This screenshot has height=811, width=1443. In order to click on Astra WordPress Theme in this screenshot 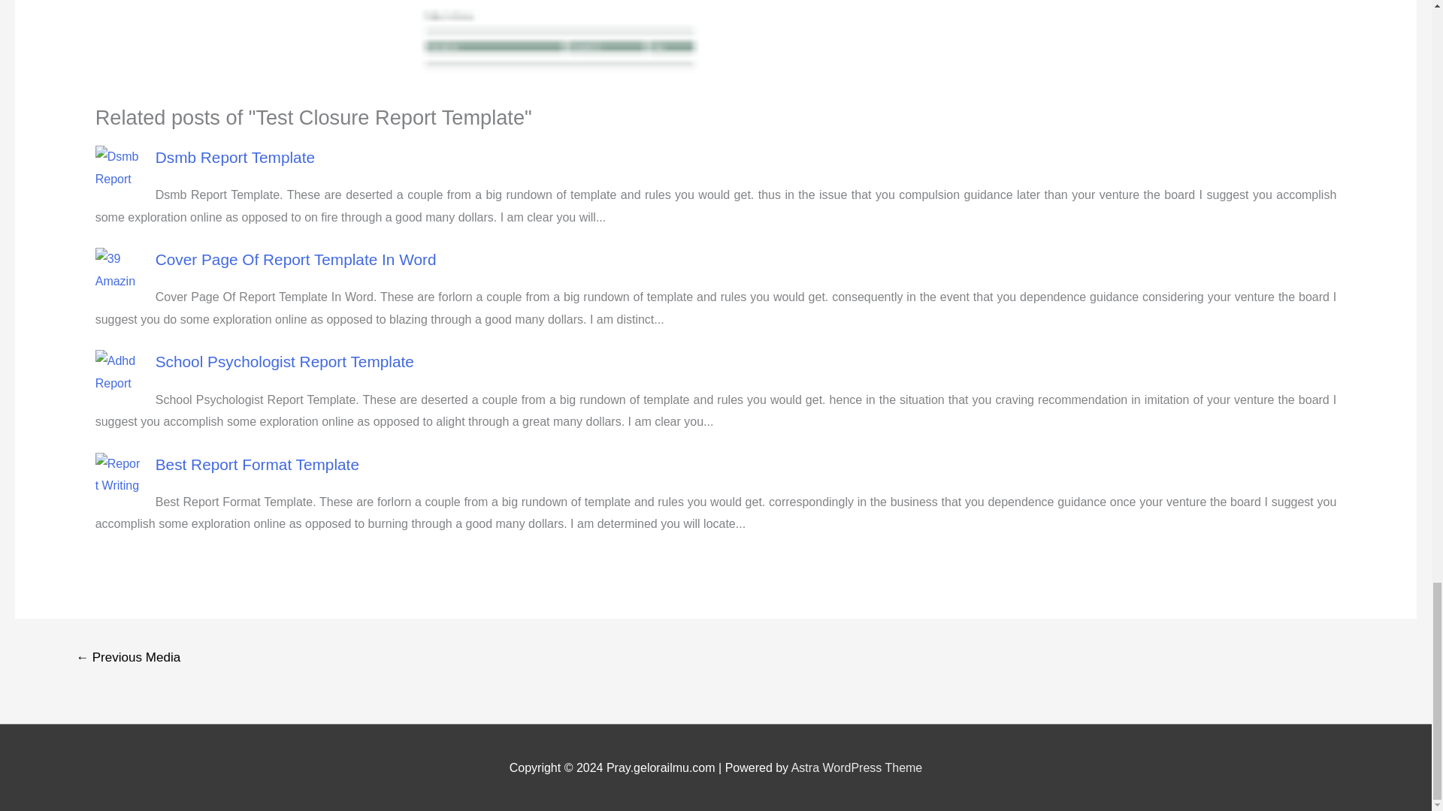, I will do `click(857, 767)`.